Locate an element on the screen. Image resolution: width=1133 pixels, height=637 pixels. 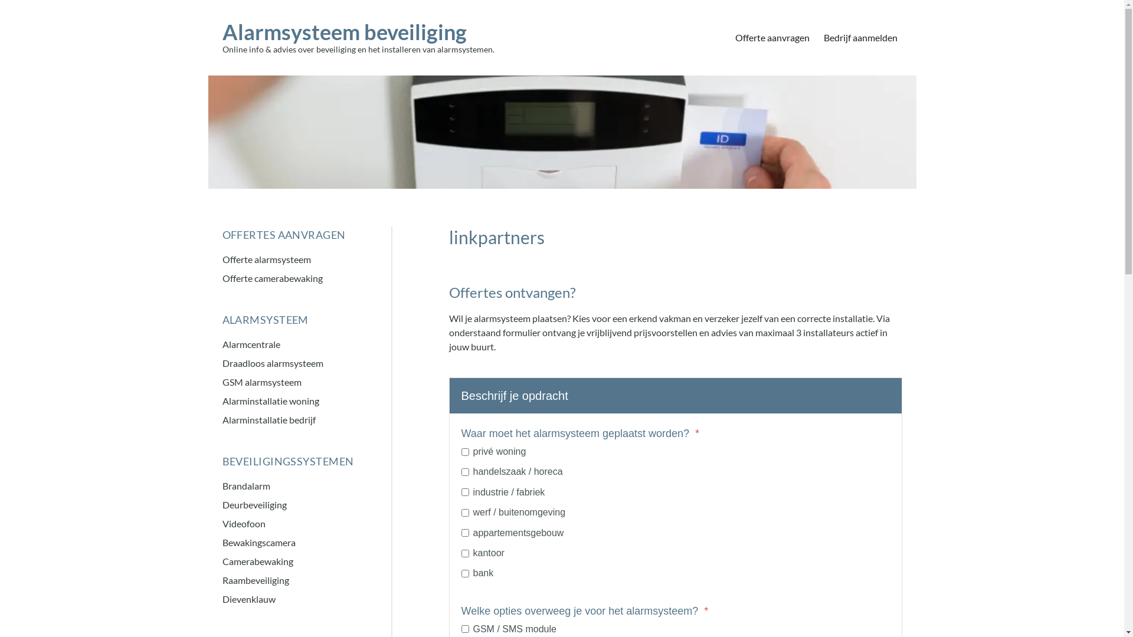
Videofoon is located at coordinates (297, 524).